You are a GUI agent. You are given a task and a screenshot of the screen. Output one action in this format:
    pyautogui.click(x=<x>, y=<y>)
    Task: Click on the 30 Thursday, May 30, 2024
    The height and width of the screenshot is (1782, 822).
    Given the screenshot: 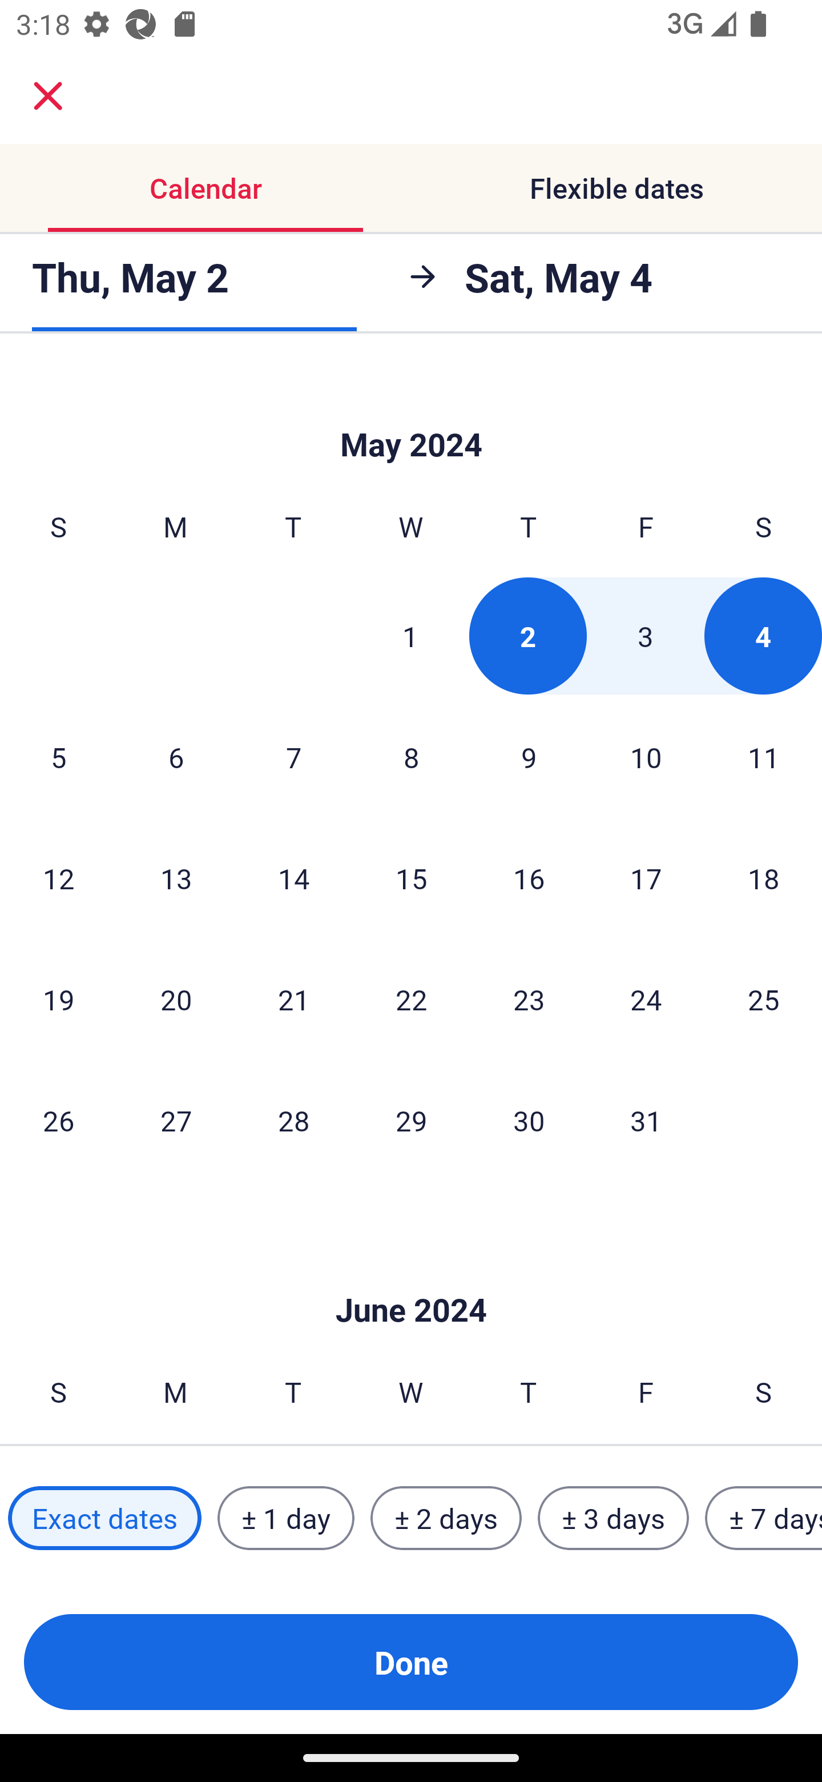 What is the action you would take?
    pyautogui.click(x=529, y=1121)
    